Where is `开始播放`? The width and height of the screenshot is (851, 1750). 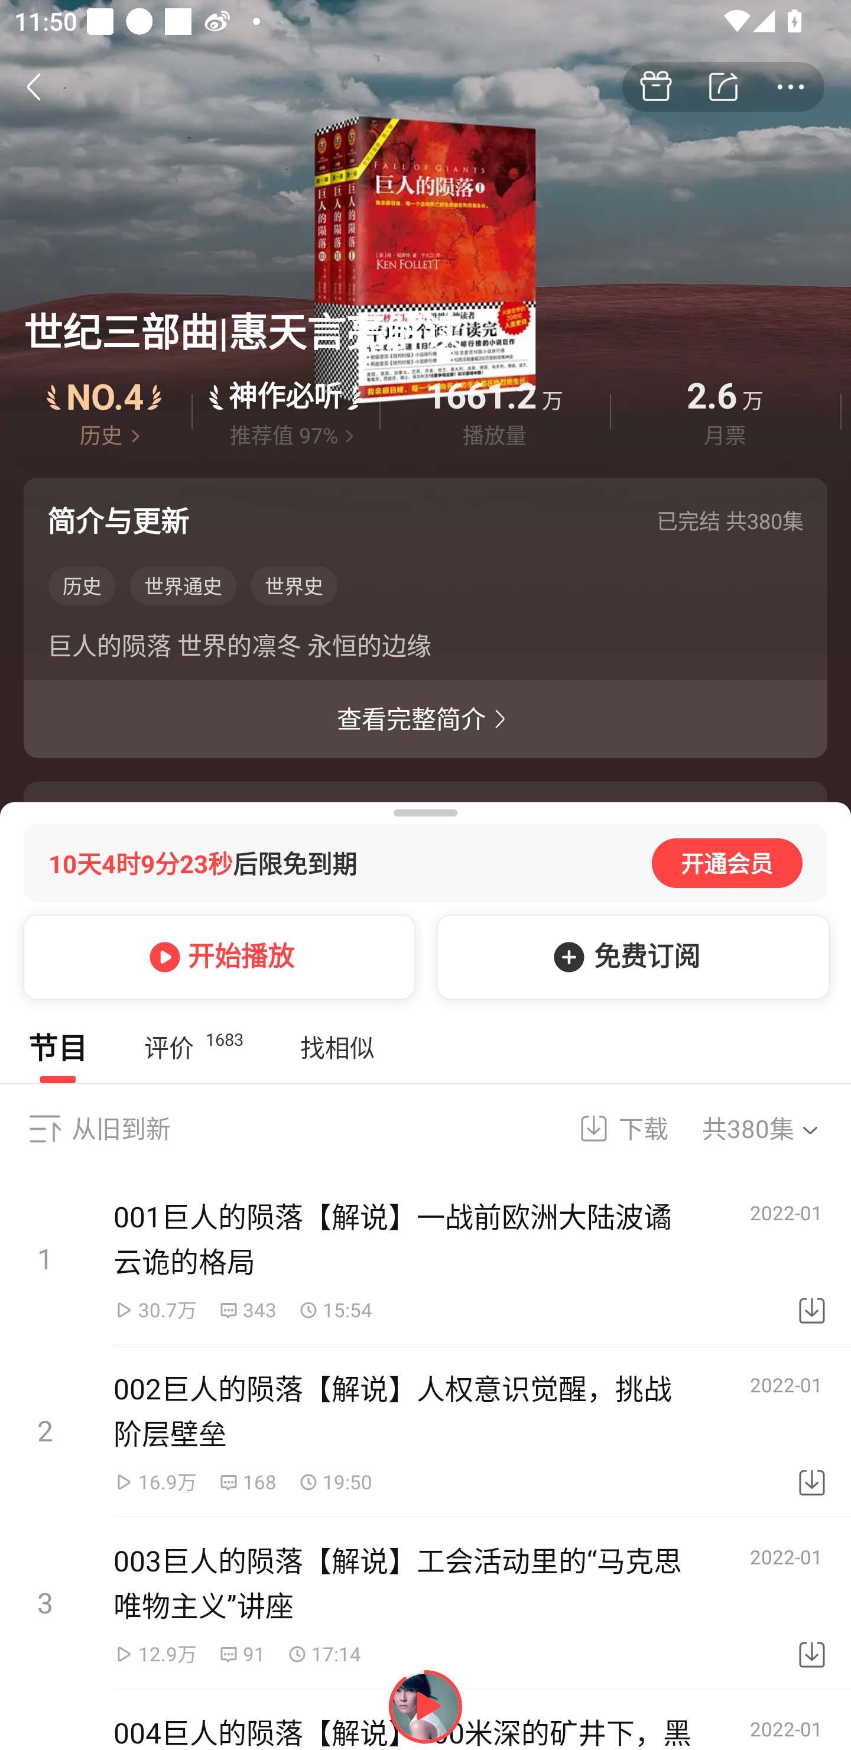 开始播放 is located at coordinates (215, 957).